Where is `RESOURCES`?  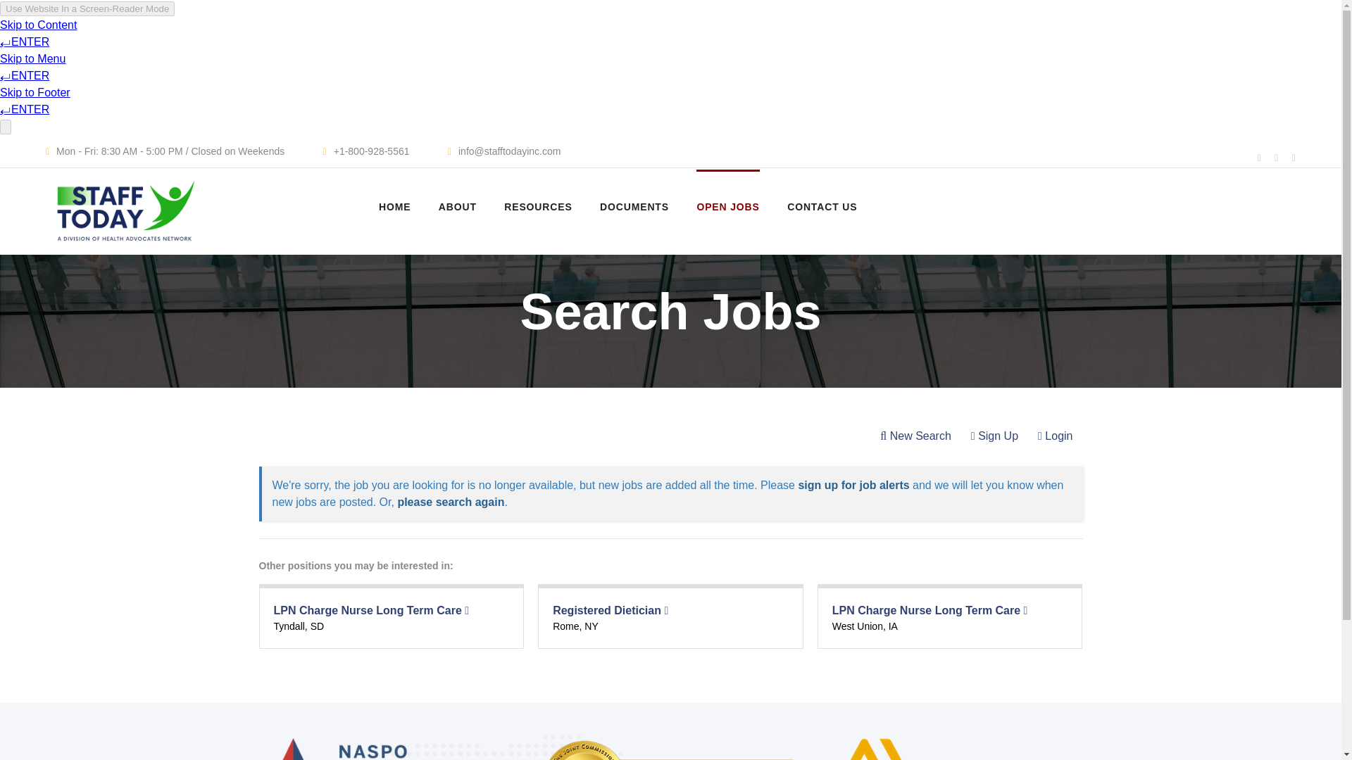
RESOURCES is located at coordinates (538, 206).